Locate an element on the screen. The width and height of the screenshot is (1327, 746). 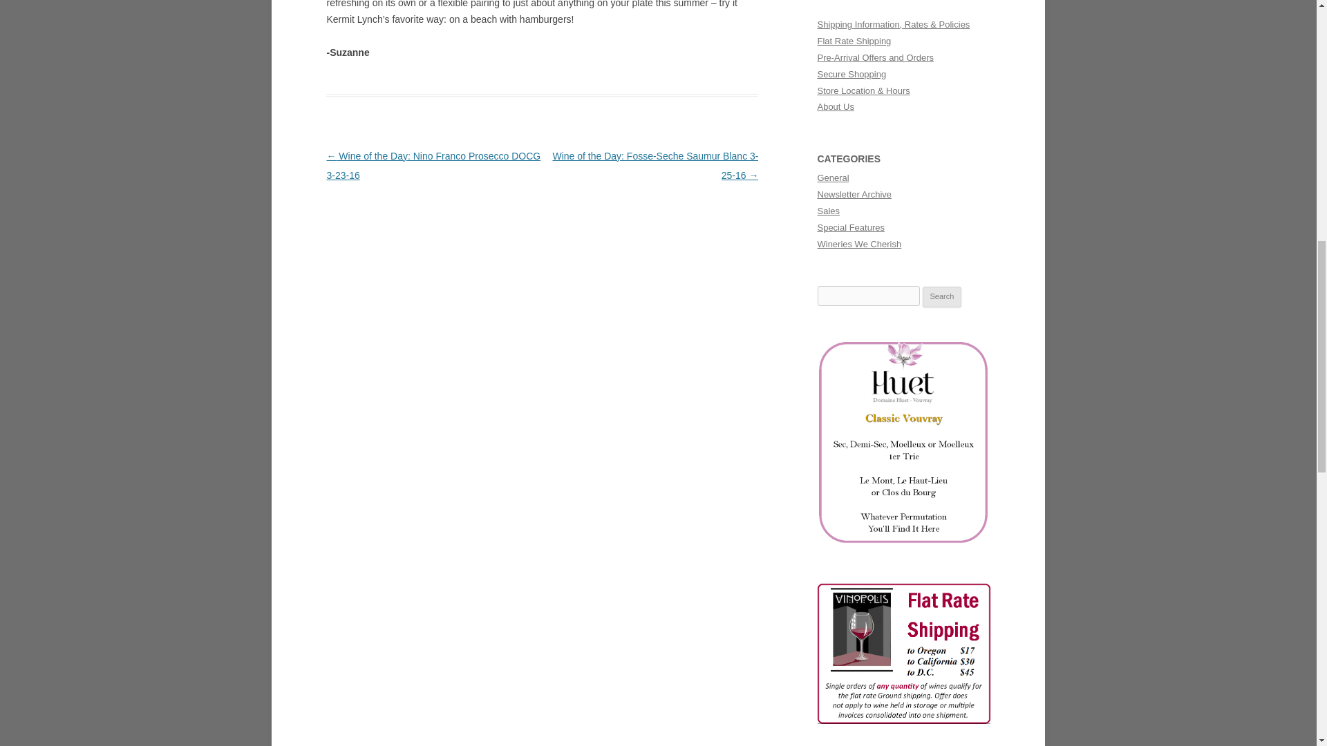
Newsletter Archive is located at coordinates (854, 195).